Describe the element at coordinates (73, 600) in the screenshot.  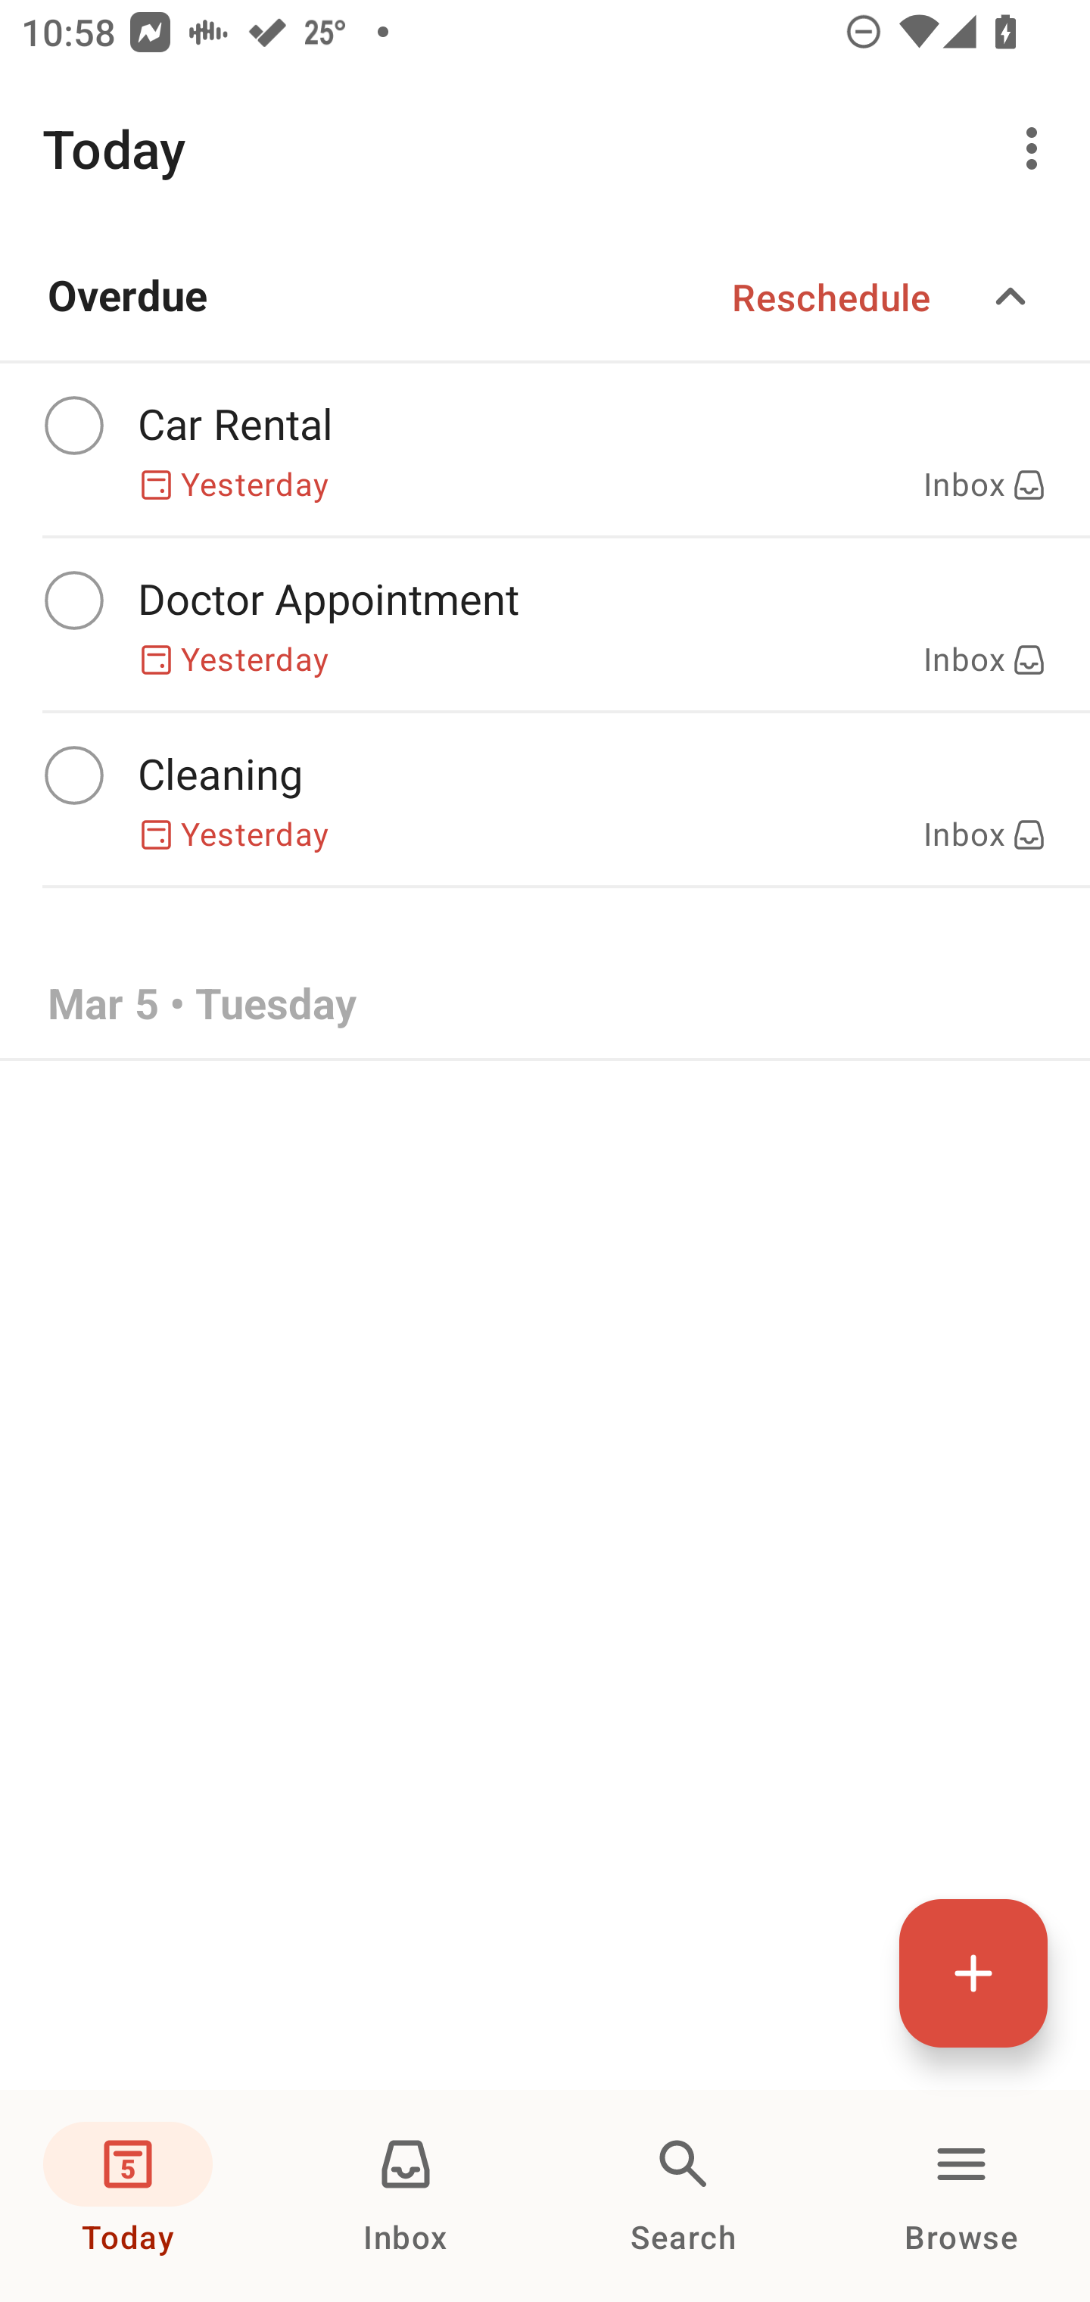
I see `Complete` at that location.